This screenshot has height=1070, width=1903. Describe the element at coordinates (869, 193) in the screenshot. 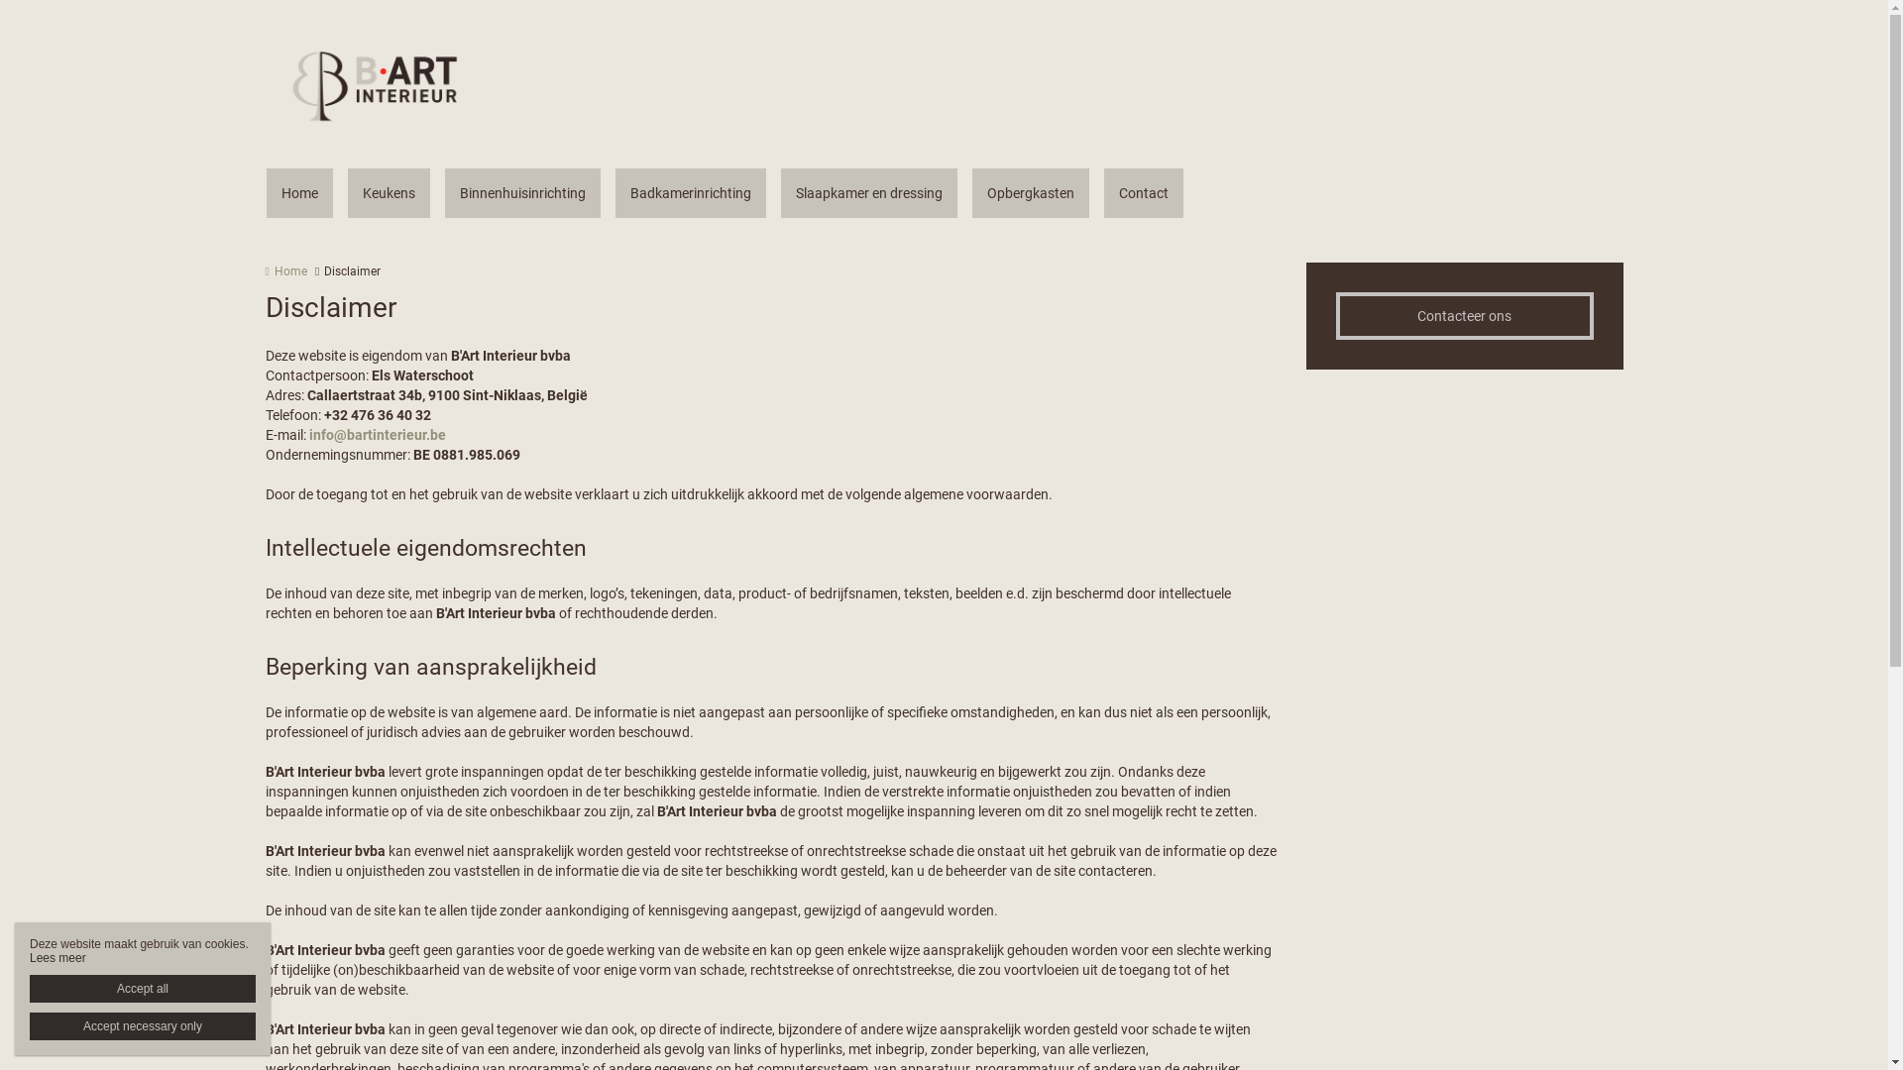

I see `Slaapkamer en dressing` at that location.